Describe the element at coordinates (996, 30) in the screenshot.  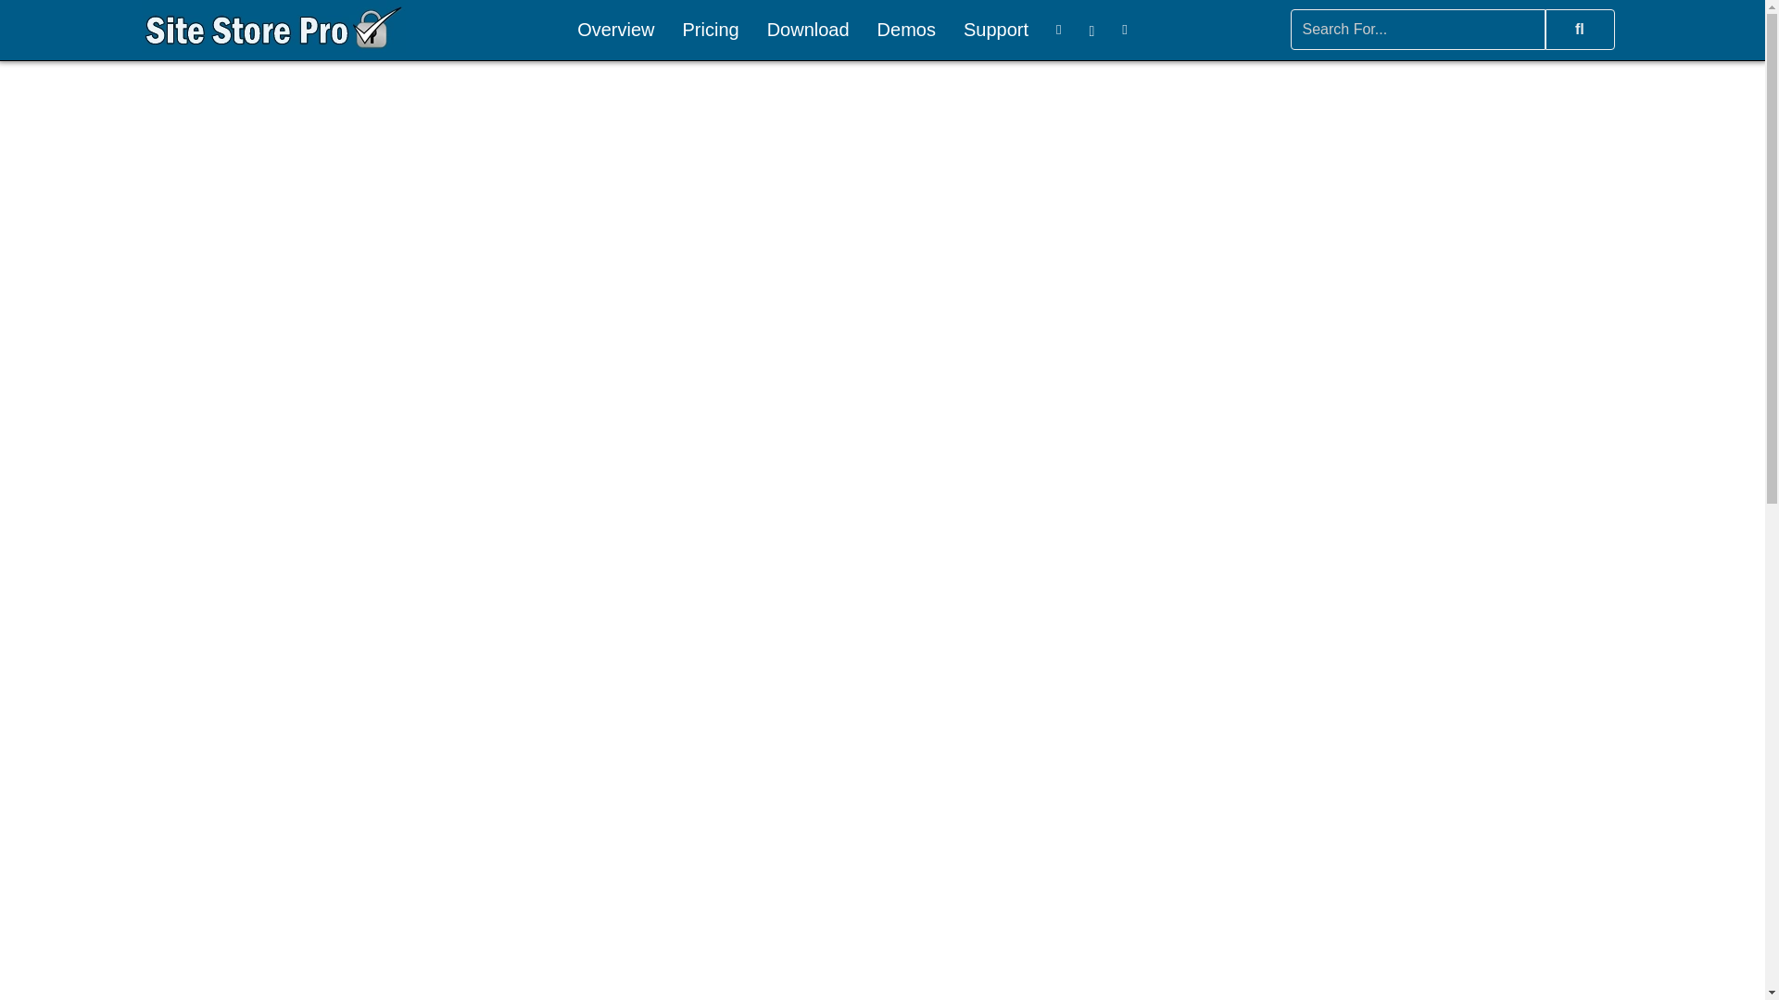
I see `Support` at that location.